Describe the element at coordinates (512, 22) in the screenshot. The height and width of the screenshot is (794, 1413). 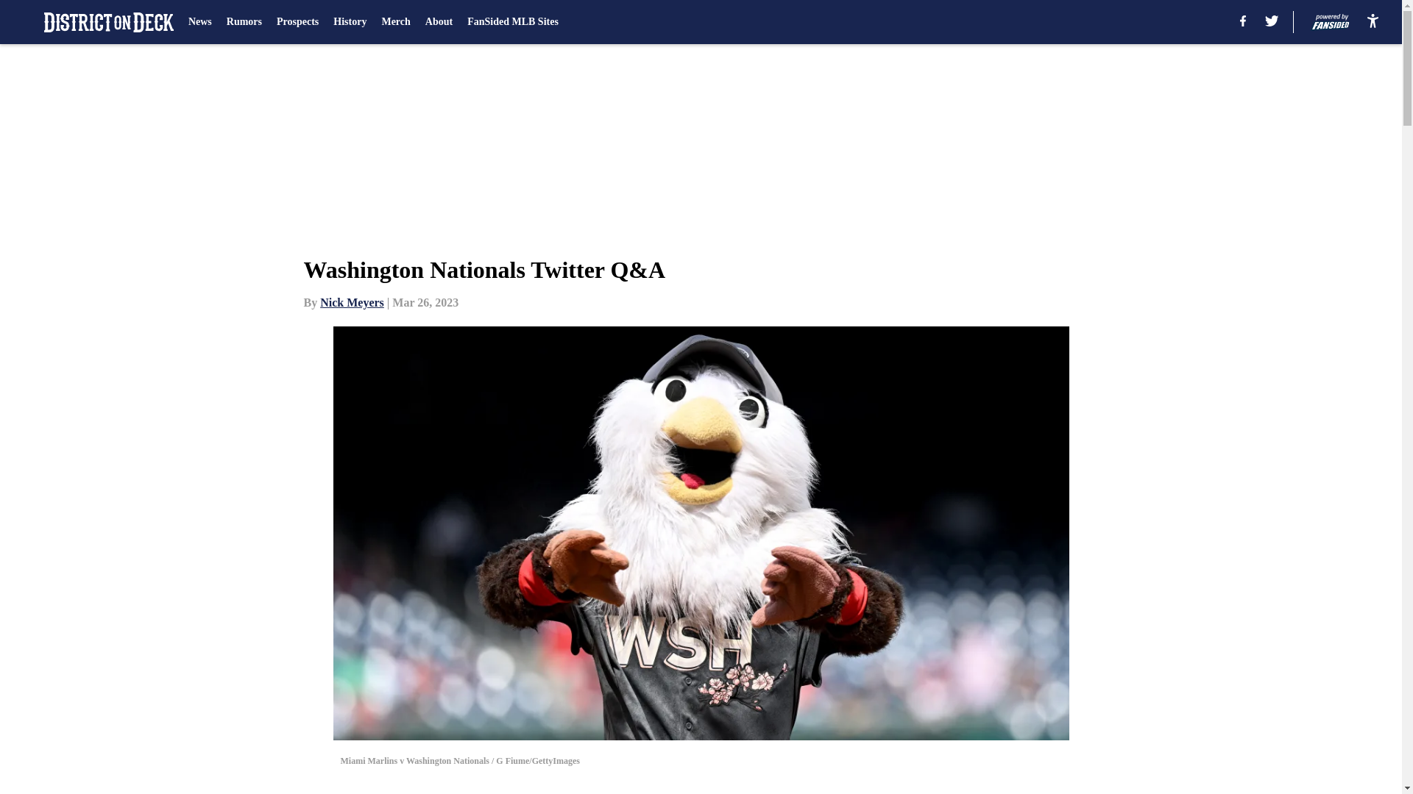
I see `FanSided MLB Sites` at that location.